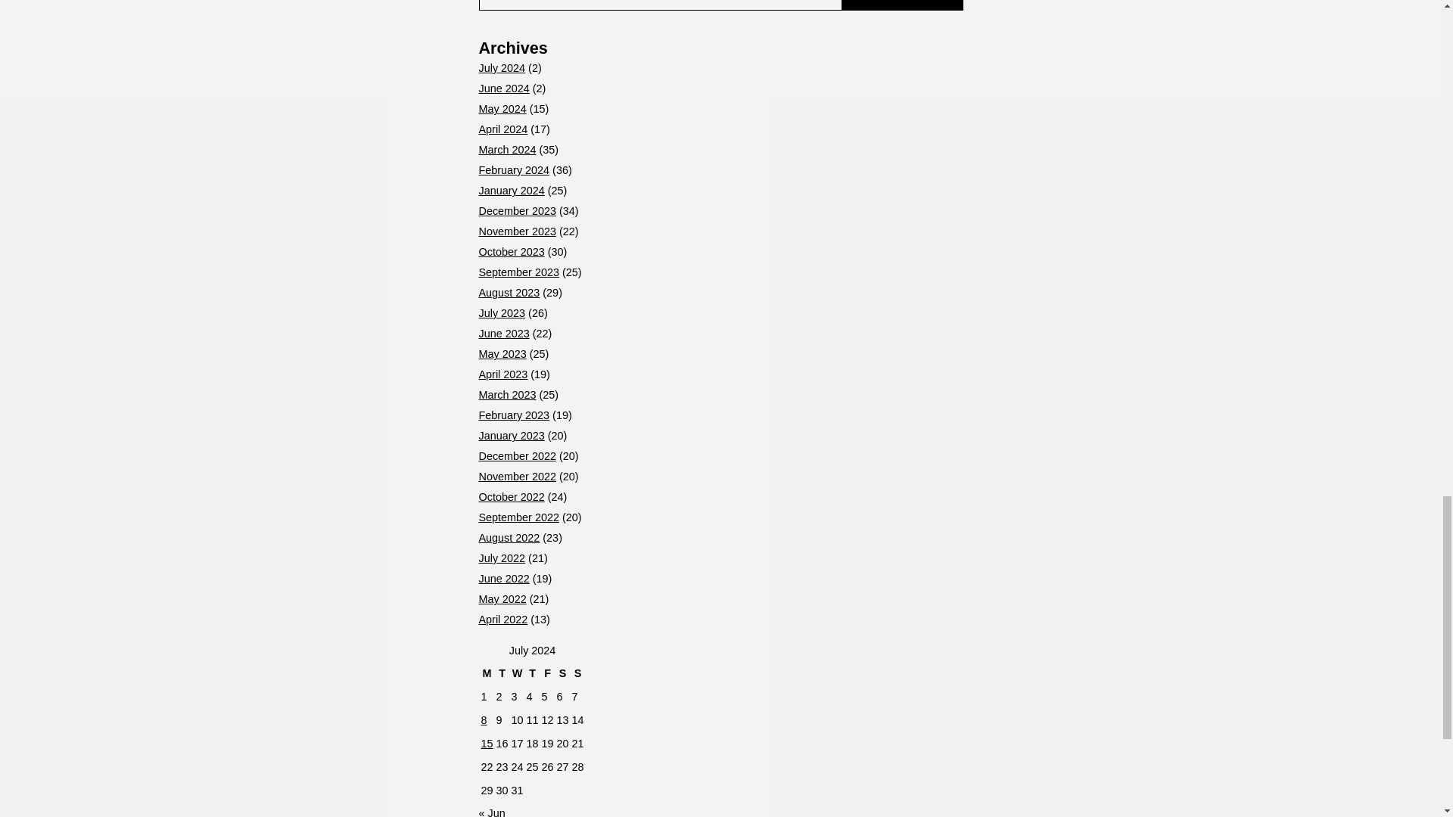 Image resolution: width=1453 pixels, height=817 pixels. Describe the element at coordinates (516, 211) in the screenshot. I see `December 2023` at that location.